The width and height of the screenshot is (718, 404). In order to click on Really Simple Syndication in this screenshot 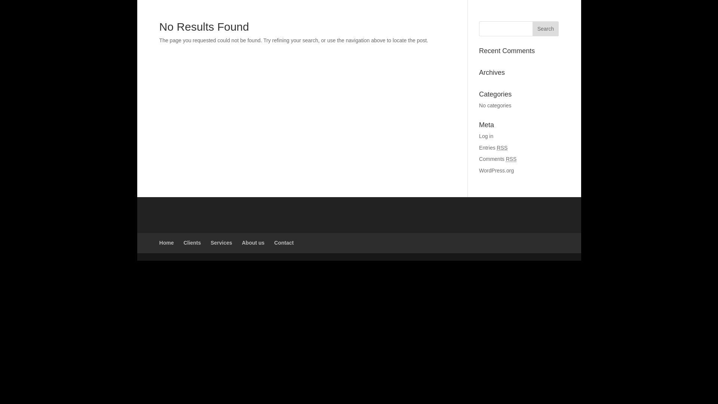, I will do `click(502, 147)`.